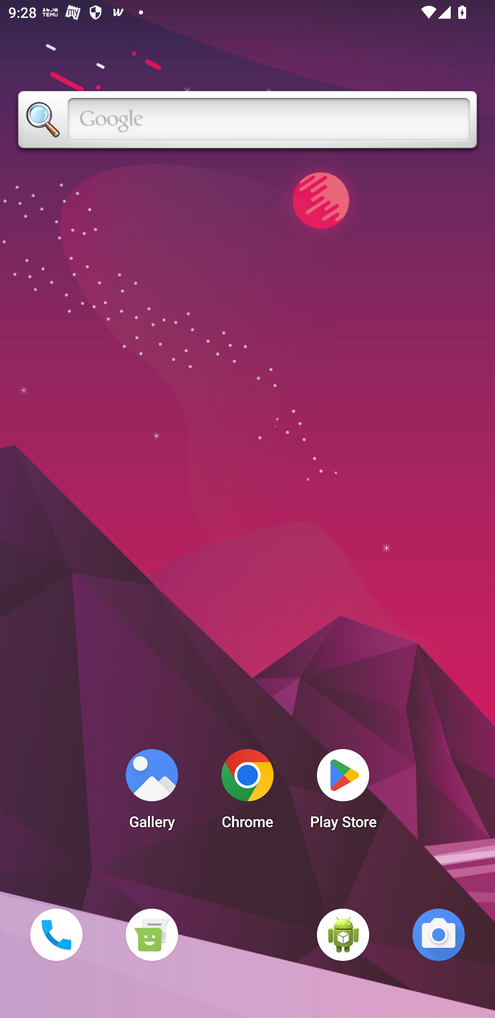  I want to click on Gallery, so click(152, 792).